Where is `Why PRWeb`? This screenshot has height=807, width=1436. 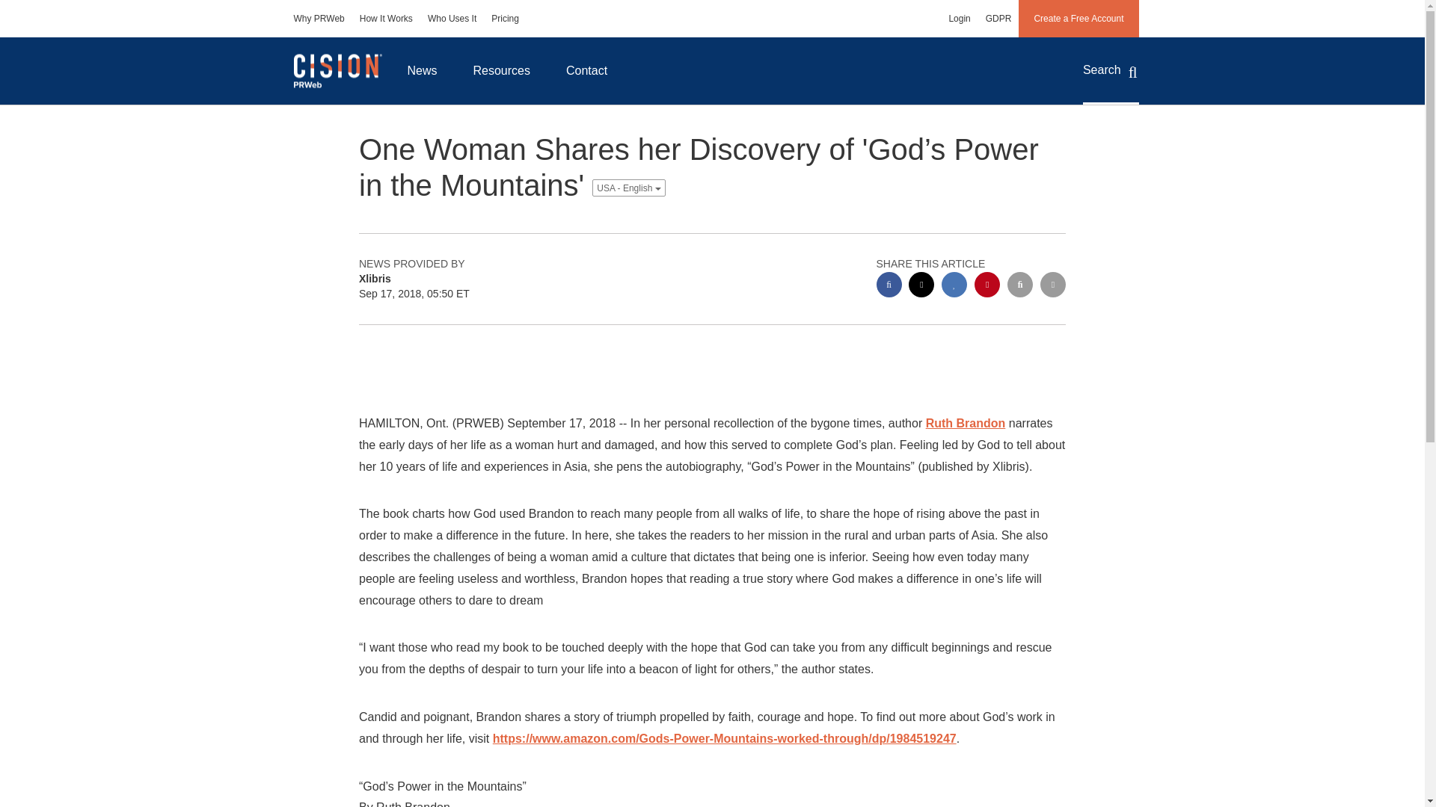 Why PRWeb is located at coordinates (319, 18).